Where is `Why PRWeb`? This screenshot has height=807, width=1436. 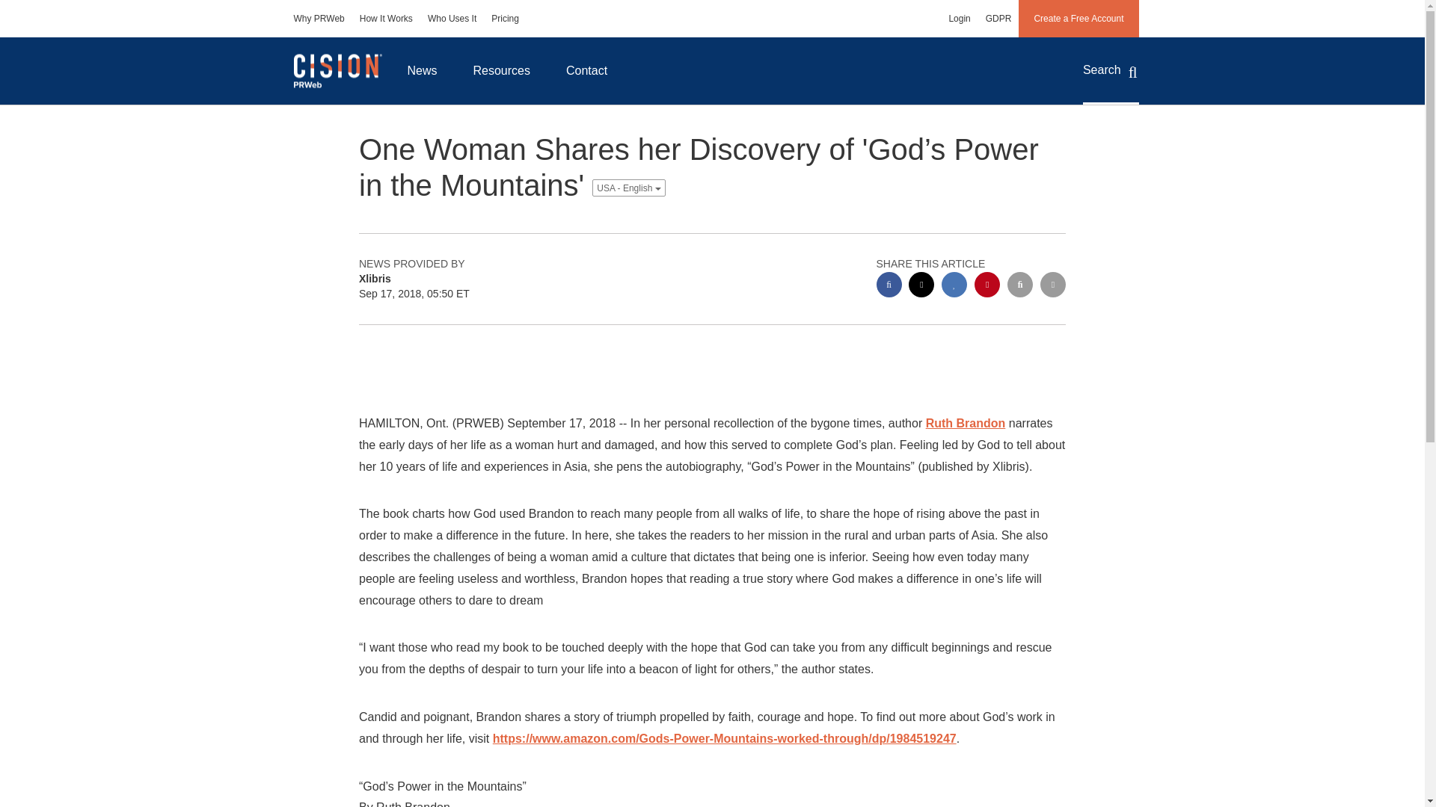 Why PRWeb is located at coordinates (319, 18).